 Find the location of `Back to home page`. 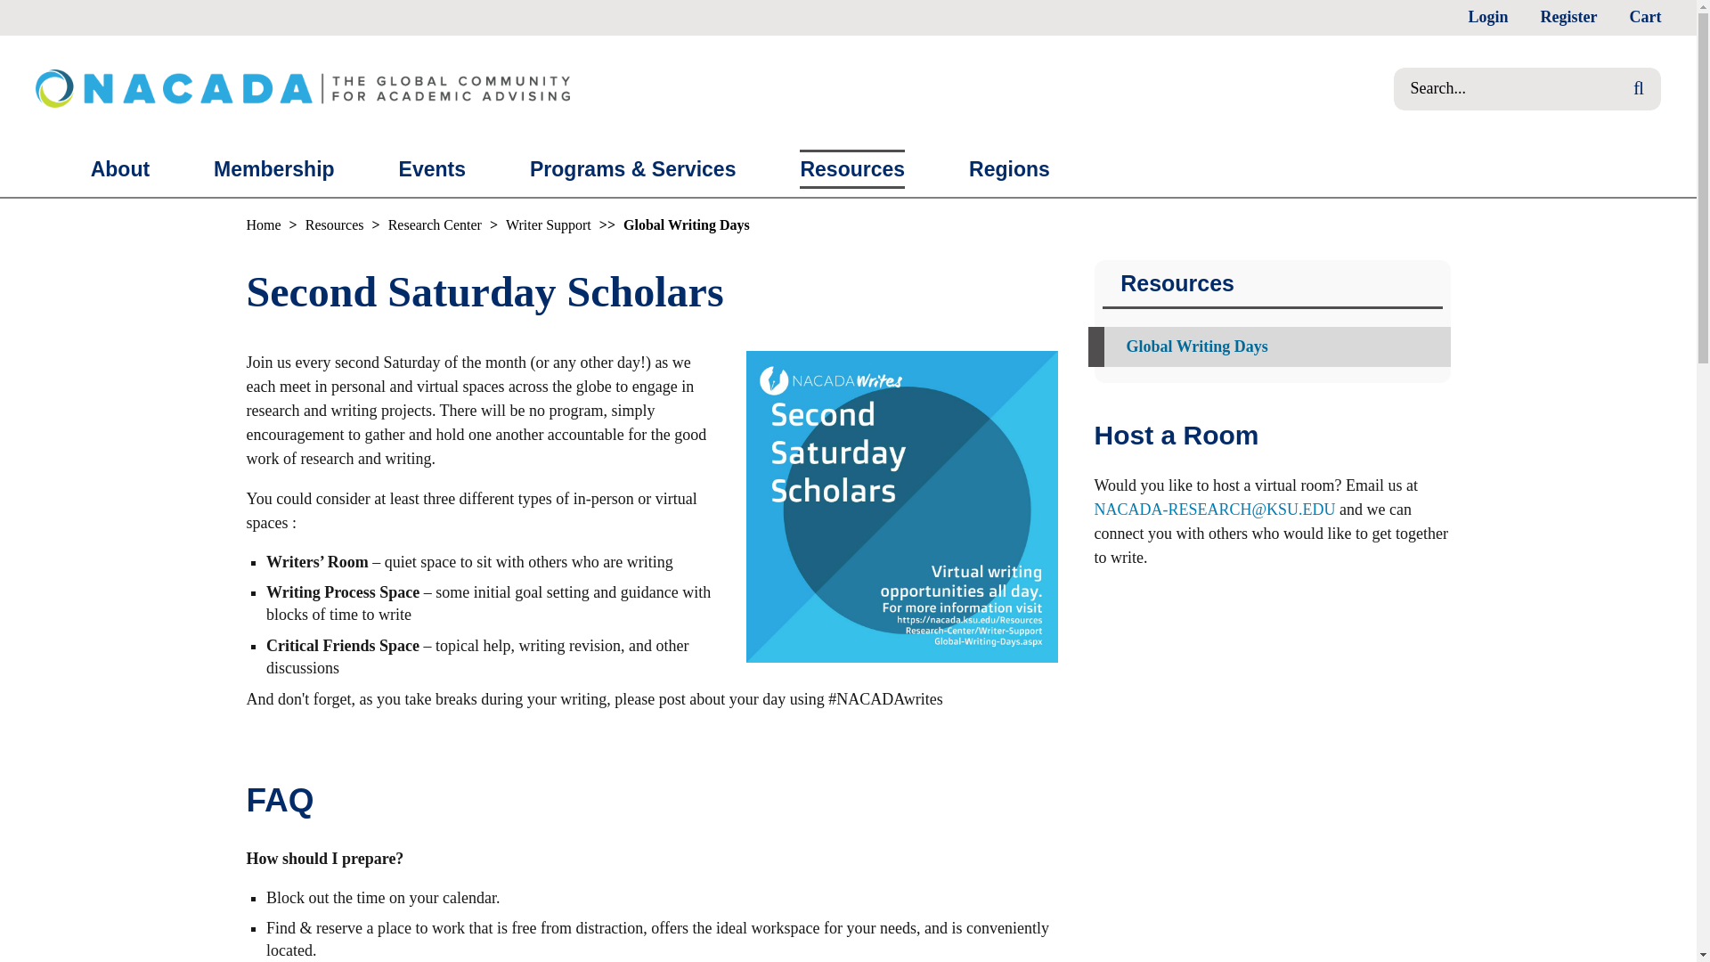

Back to home page is located at coordinates (271, 224).